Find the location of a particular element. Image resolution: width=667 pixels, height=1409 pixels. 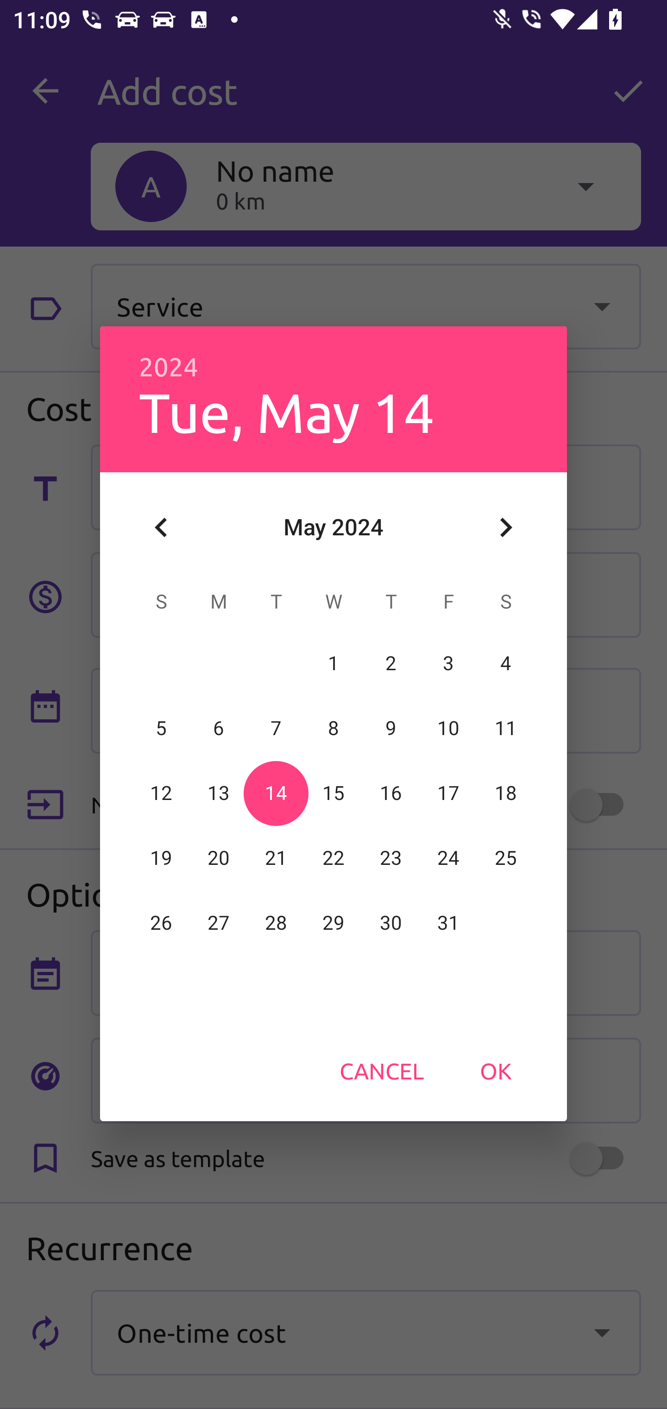

18 18 May 2024 is located at coordinates (505, 793).